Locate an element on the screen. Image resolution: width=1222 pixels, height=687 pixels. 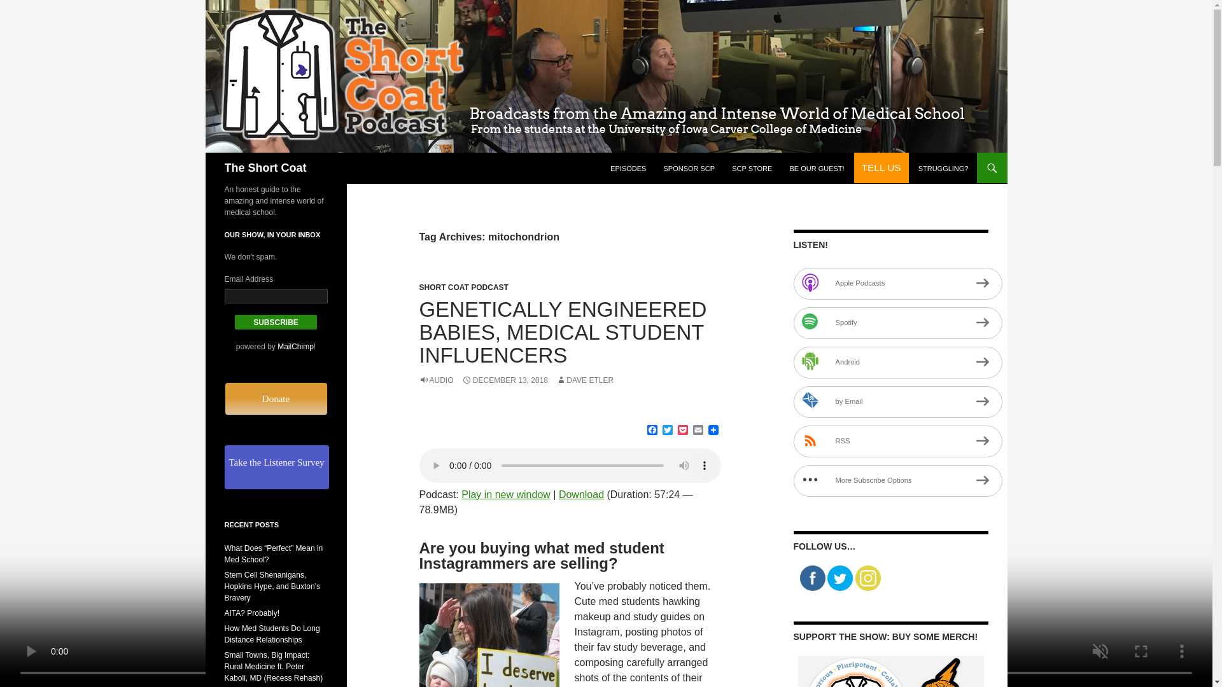
Facebook is located at coordinates (652, 431).